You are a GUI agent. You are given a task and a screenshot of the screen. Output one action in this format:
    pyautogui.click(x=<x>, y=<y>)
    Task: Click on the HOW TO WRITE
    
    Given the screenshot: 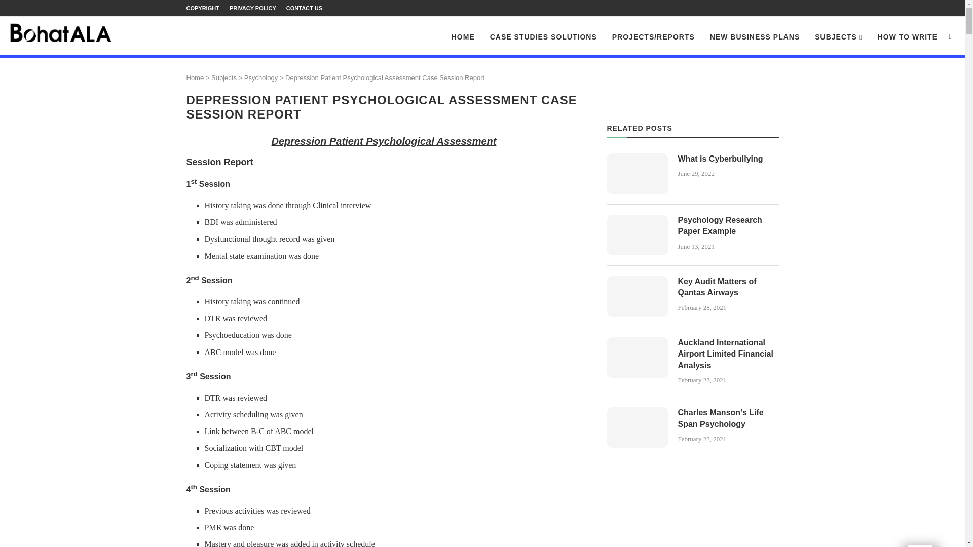 What is the action you would take?
    pyautogui.click(x=907, y=37)
    